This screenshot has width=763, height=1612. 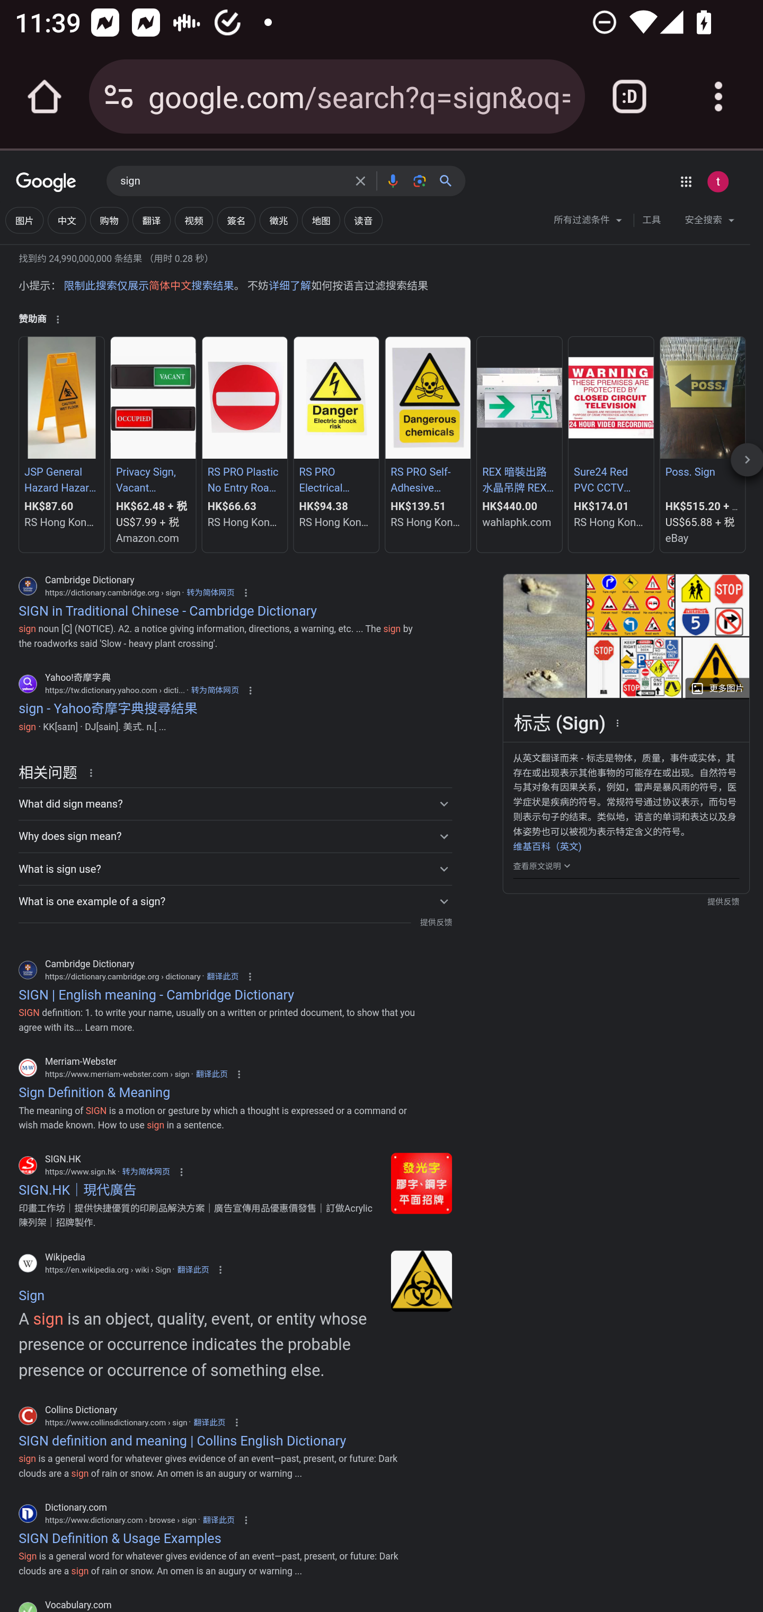 I want to click on www.sign, so click(x=421, y=1183).